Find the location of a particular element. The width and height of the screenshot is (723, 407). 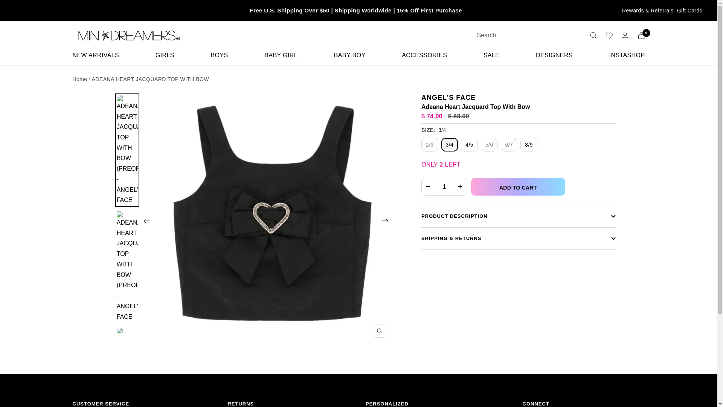

SALE is located at coordinates (491, 55).